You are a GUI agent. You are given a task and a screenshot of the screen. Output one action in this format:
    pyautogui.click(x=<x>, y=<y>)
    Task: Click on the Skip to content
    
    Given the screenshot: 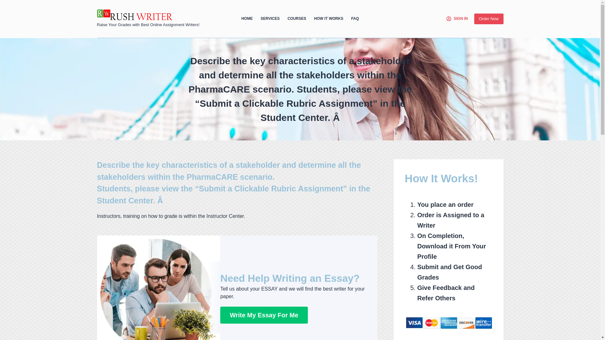 What is the action you would take?
    pyautogui.click(x=6, y=3)
    